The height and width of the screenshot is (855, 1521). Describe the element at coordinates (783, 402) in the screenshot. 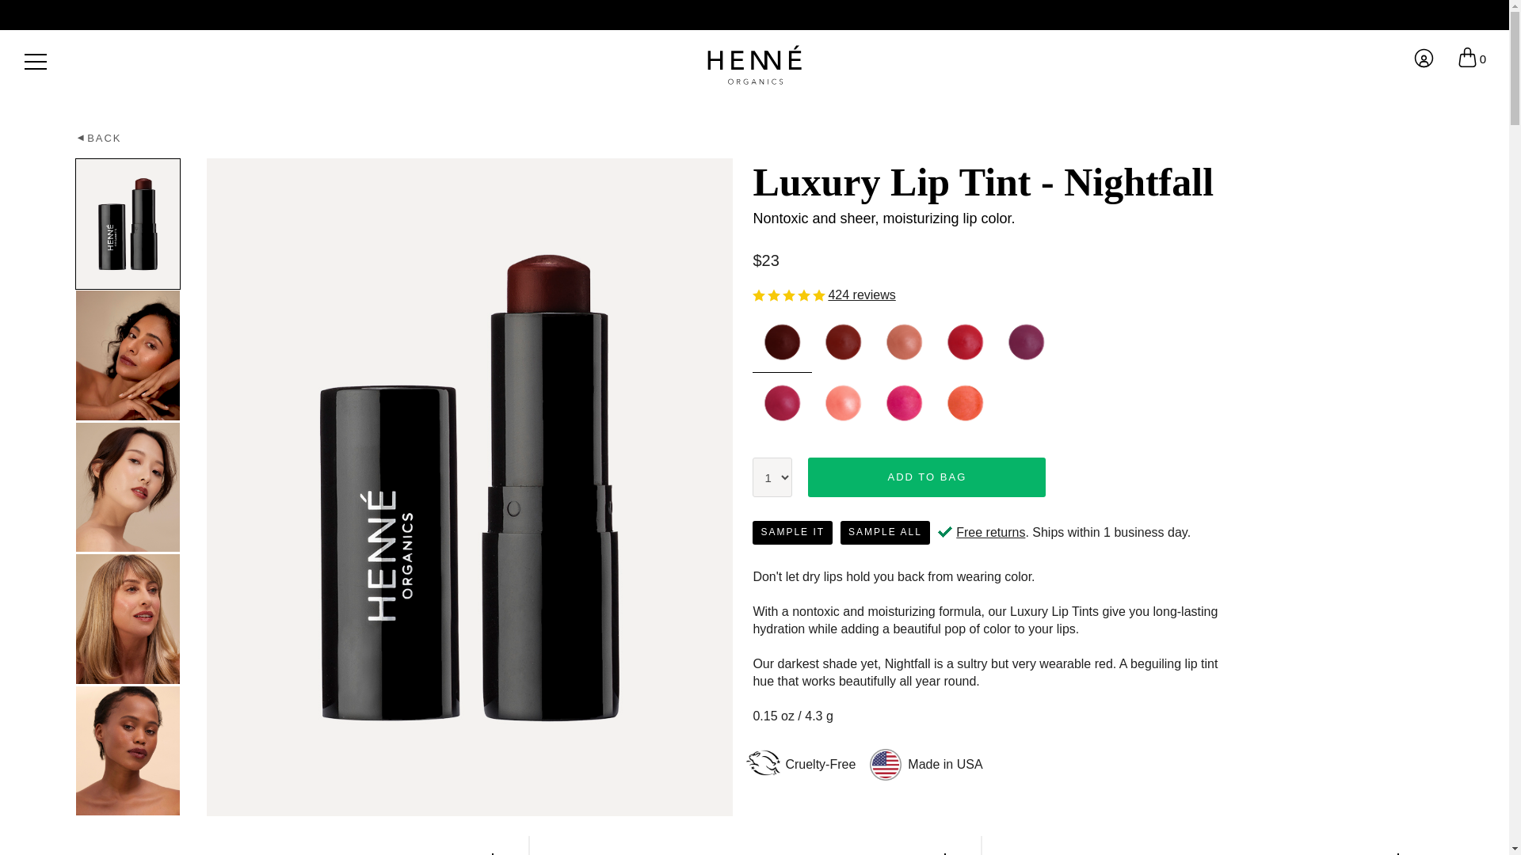

I see `Luxury Lip Tint - Blissful` at that location.